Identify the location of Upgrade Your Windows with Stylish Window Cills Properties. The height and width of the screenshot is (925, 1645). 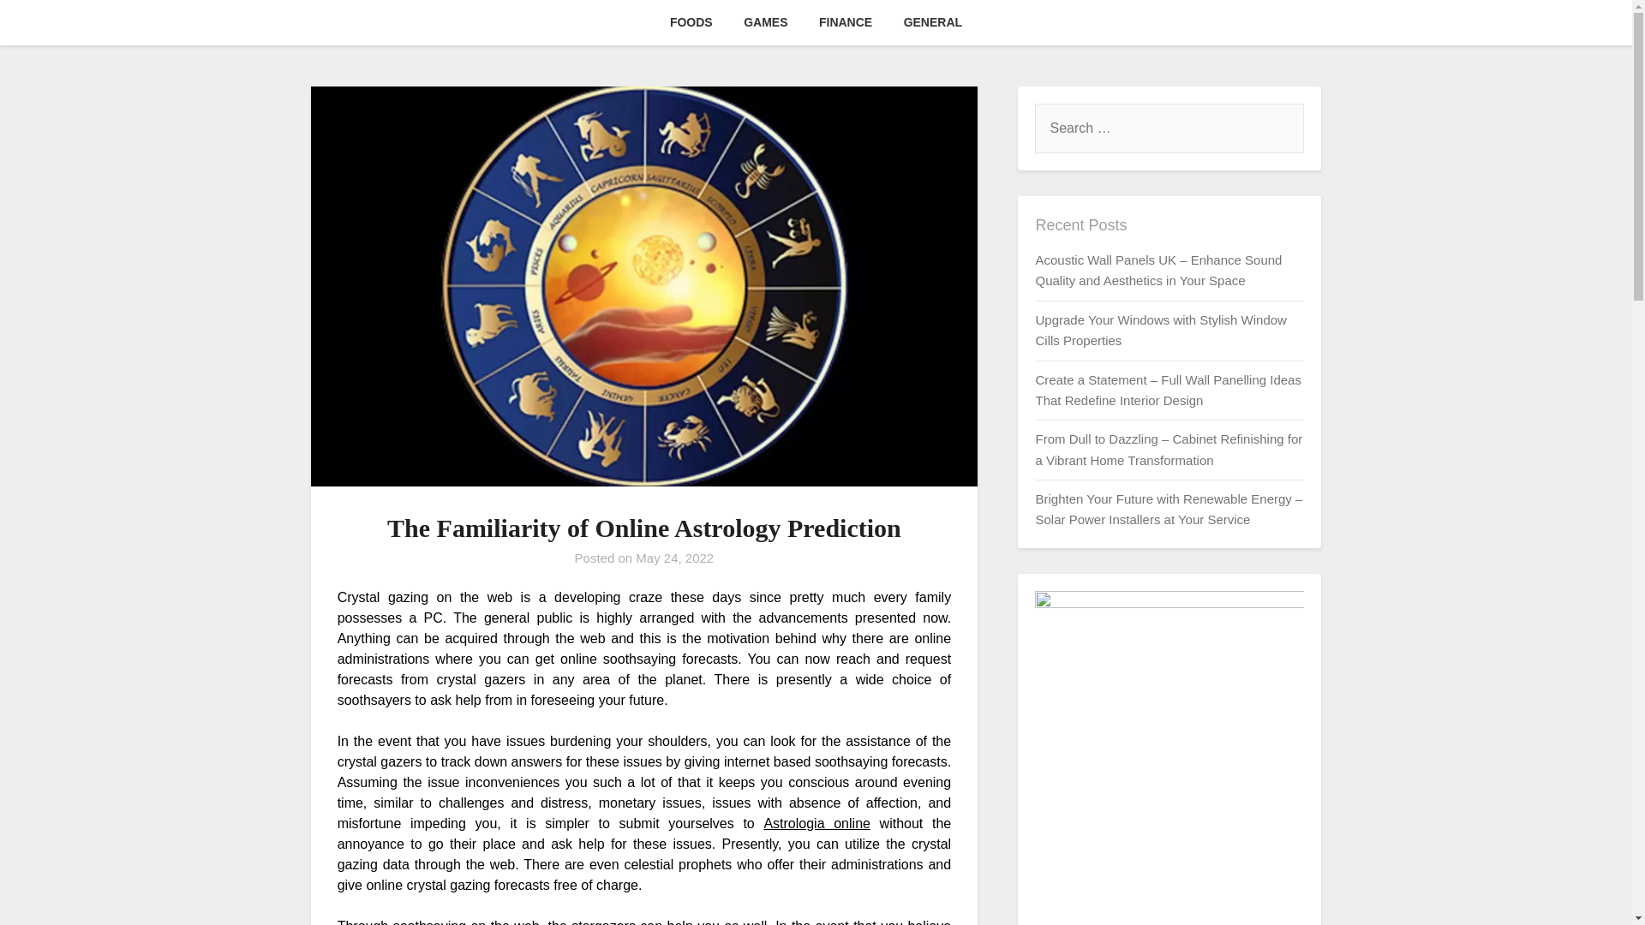
(1160, 331).